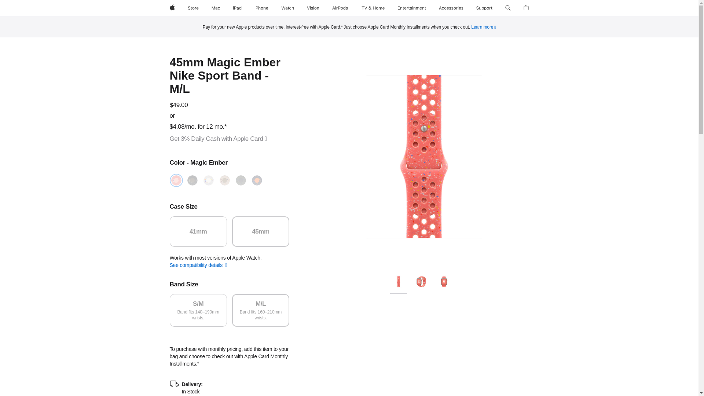  Describe the element at coordinates (193, 8) in the screenshot. I see `Store` at that location.